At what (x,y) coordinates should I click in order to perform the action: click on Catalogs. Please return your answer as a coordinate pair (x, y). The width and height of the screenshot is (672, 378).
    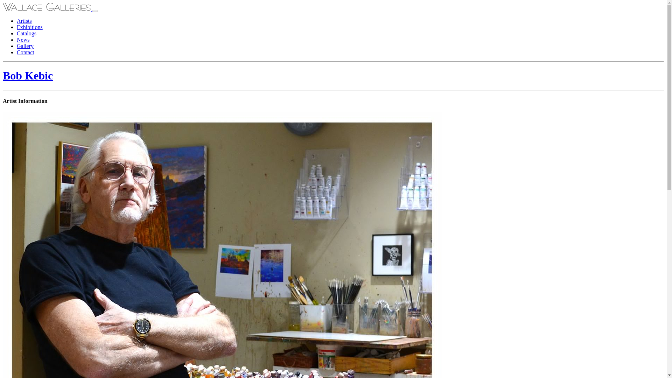
    Looking at the image, I should click on (27, 33).